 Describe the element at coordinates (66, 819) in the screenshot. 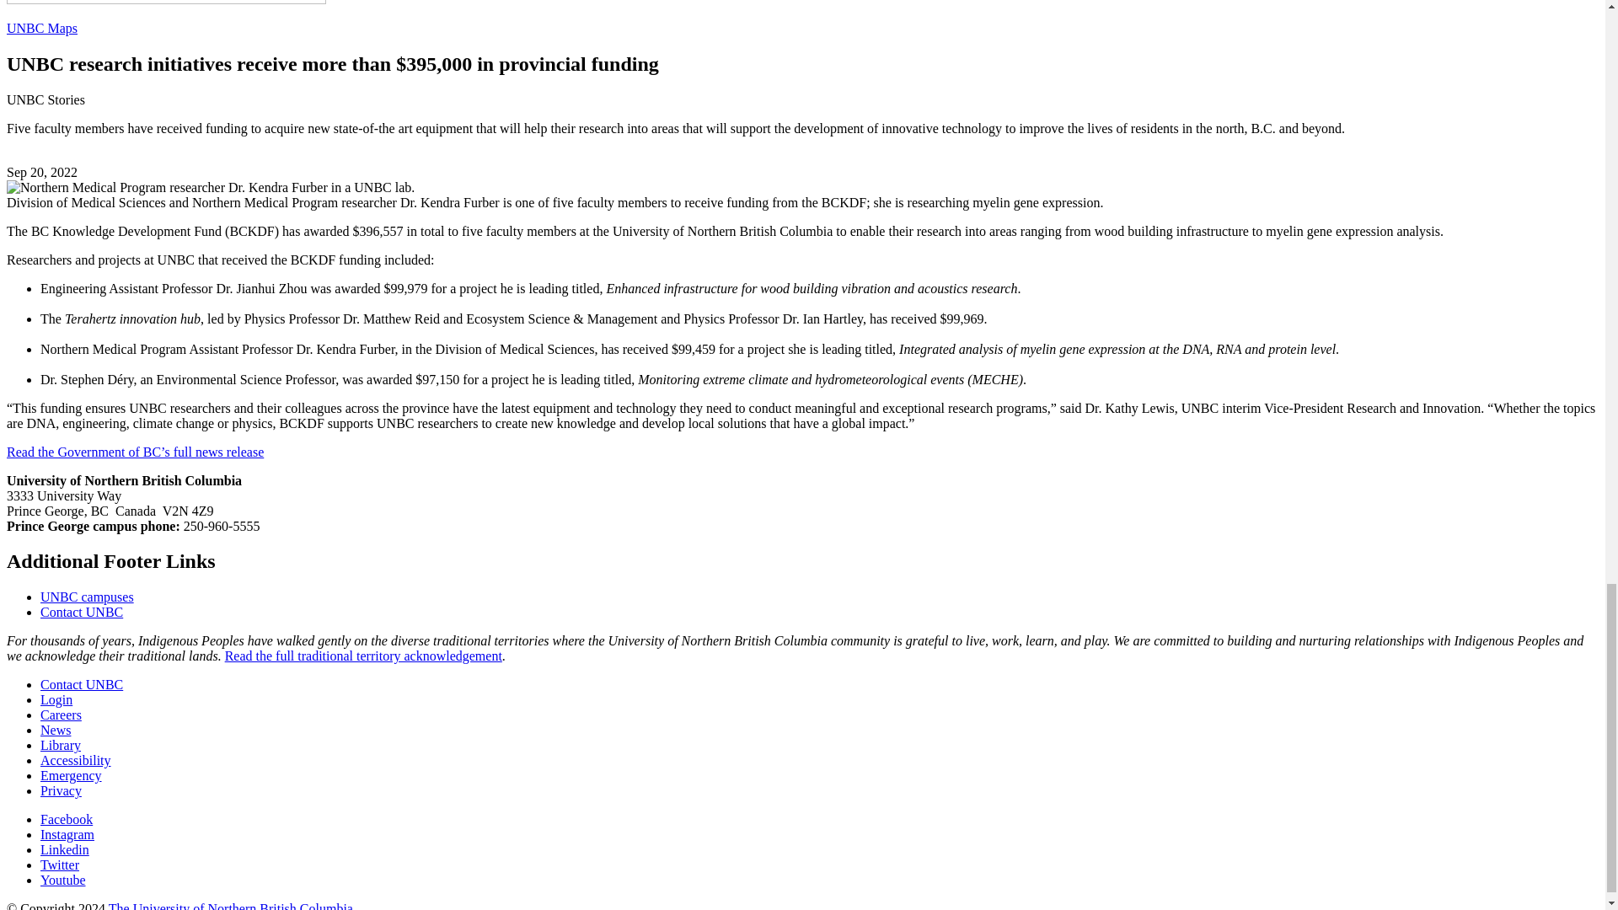

I see `Follow us on Facebook` at that location.